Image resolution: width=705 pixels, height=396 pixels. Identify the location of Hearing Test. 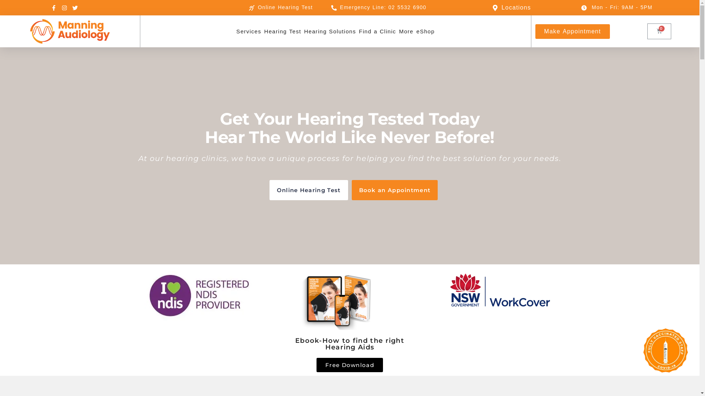
(283, 32).